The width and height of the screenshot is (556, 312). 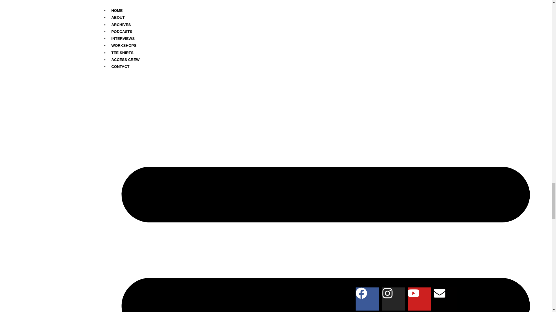 What do you see at coordinates (188, 224) in the screenshot?
I see `Subscribe on Android` at bounding box center [188, 224].